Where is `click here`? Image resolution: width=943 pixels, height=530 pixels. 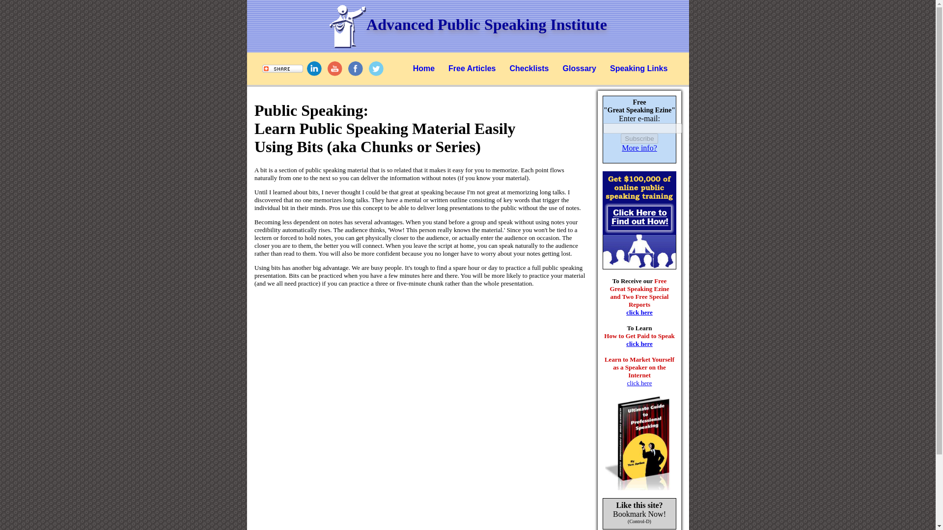 click here is located at coordinates (639, 344).